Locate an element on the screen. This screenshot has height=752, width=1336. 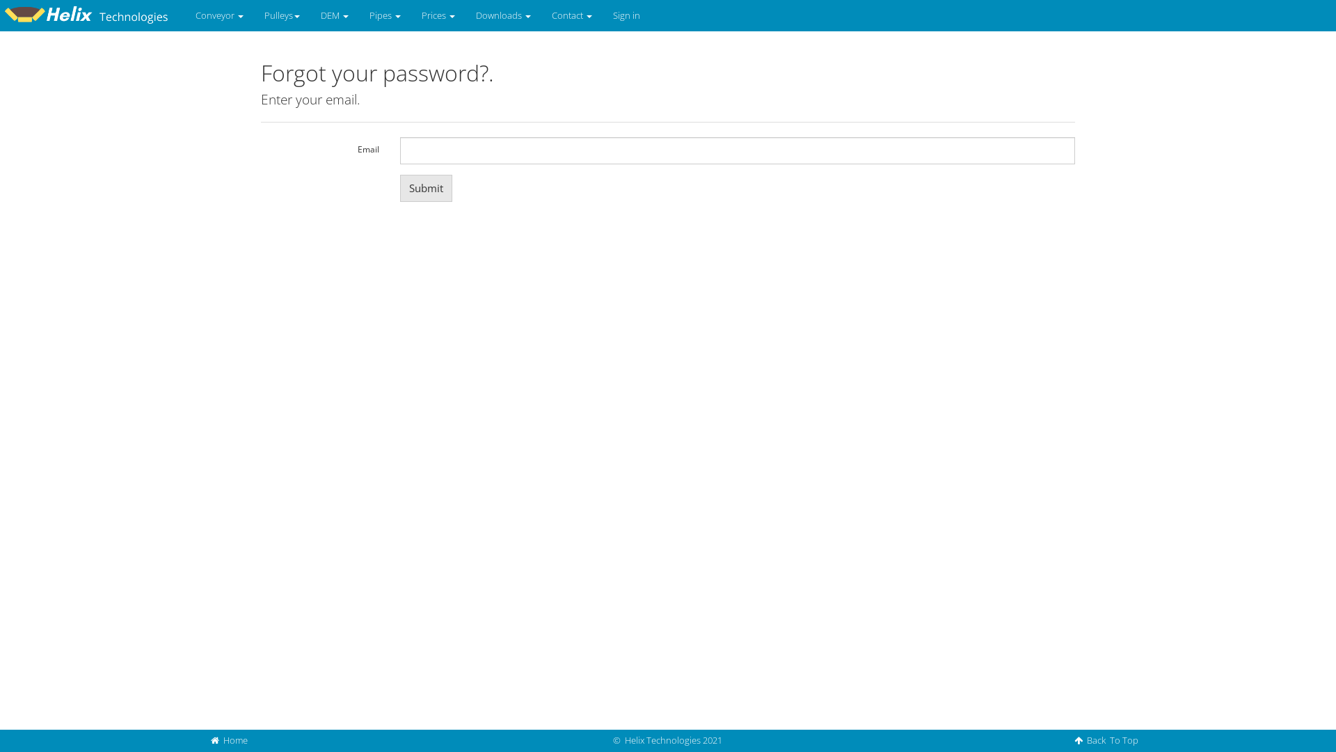
Pulleys is located at coordinates (283, 15).